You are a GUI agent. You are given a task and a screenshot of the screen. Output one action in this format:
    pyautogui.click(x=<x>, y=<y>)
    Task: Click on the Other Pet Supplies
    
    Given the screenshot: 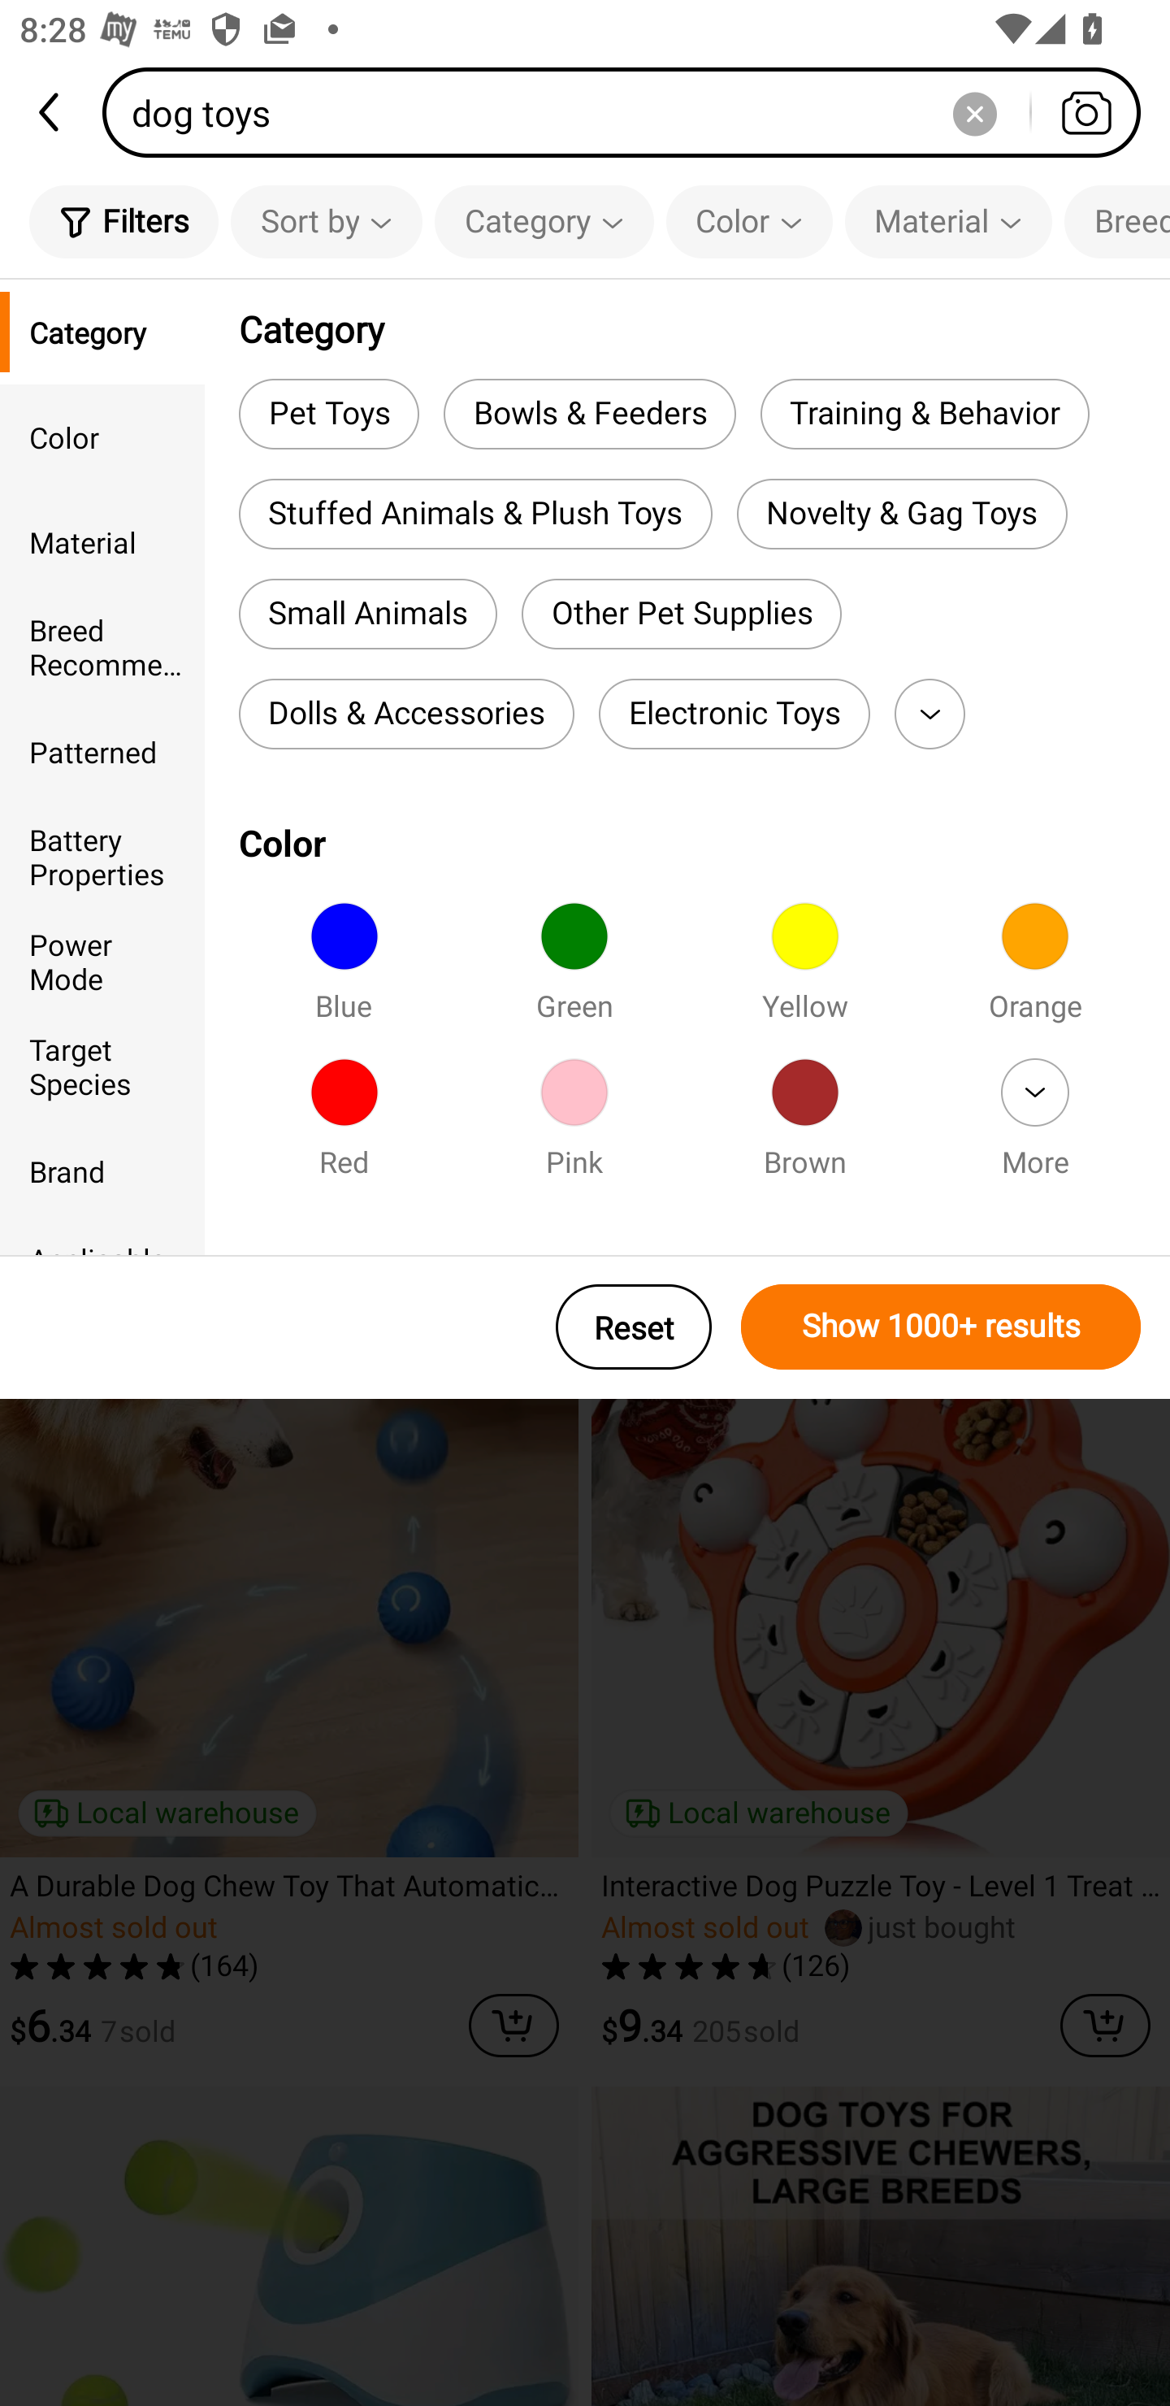 What is the action you would take?
    pyautogui.click(x=681, y=615)
    